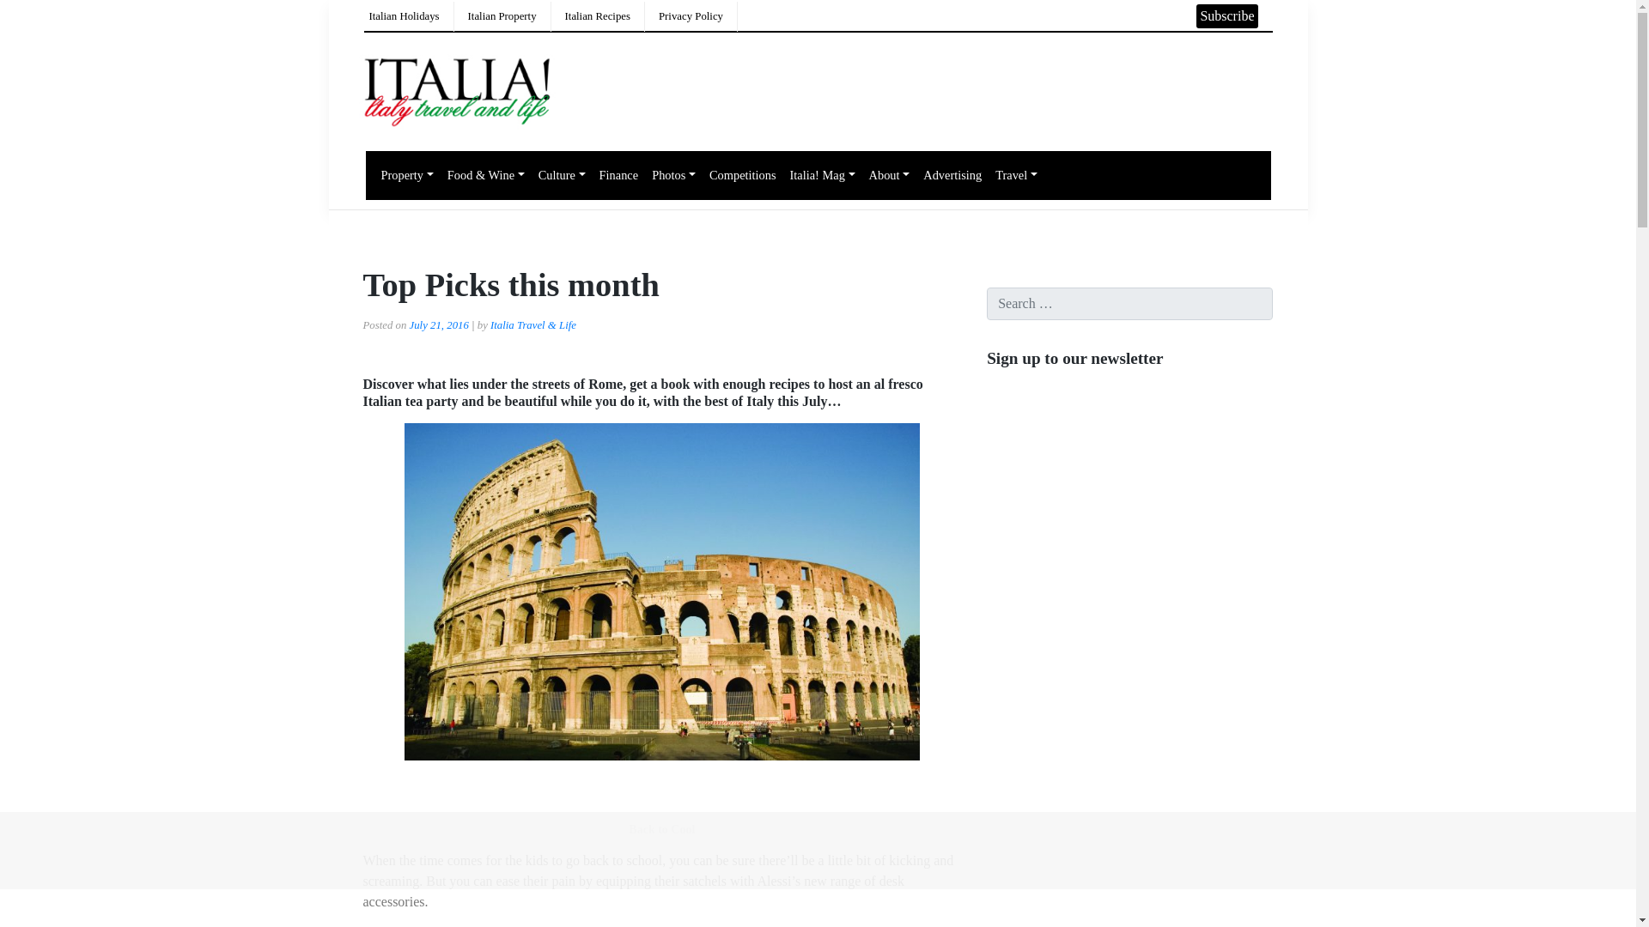  I want to click on Property, so click(407, 175).